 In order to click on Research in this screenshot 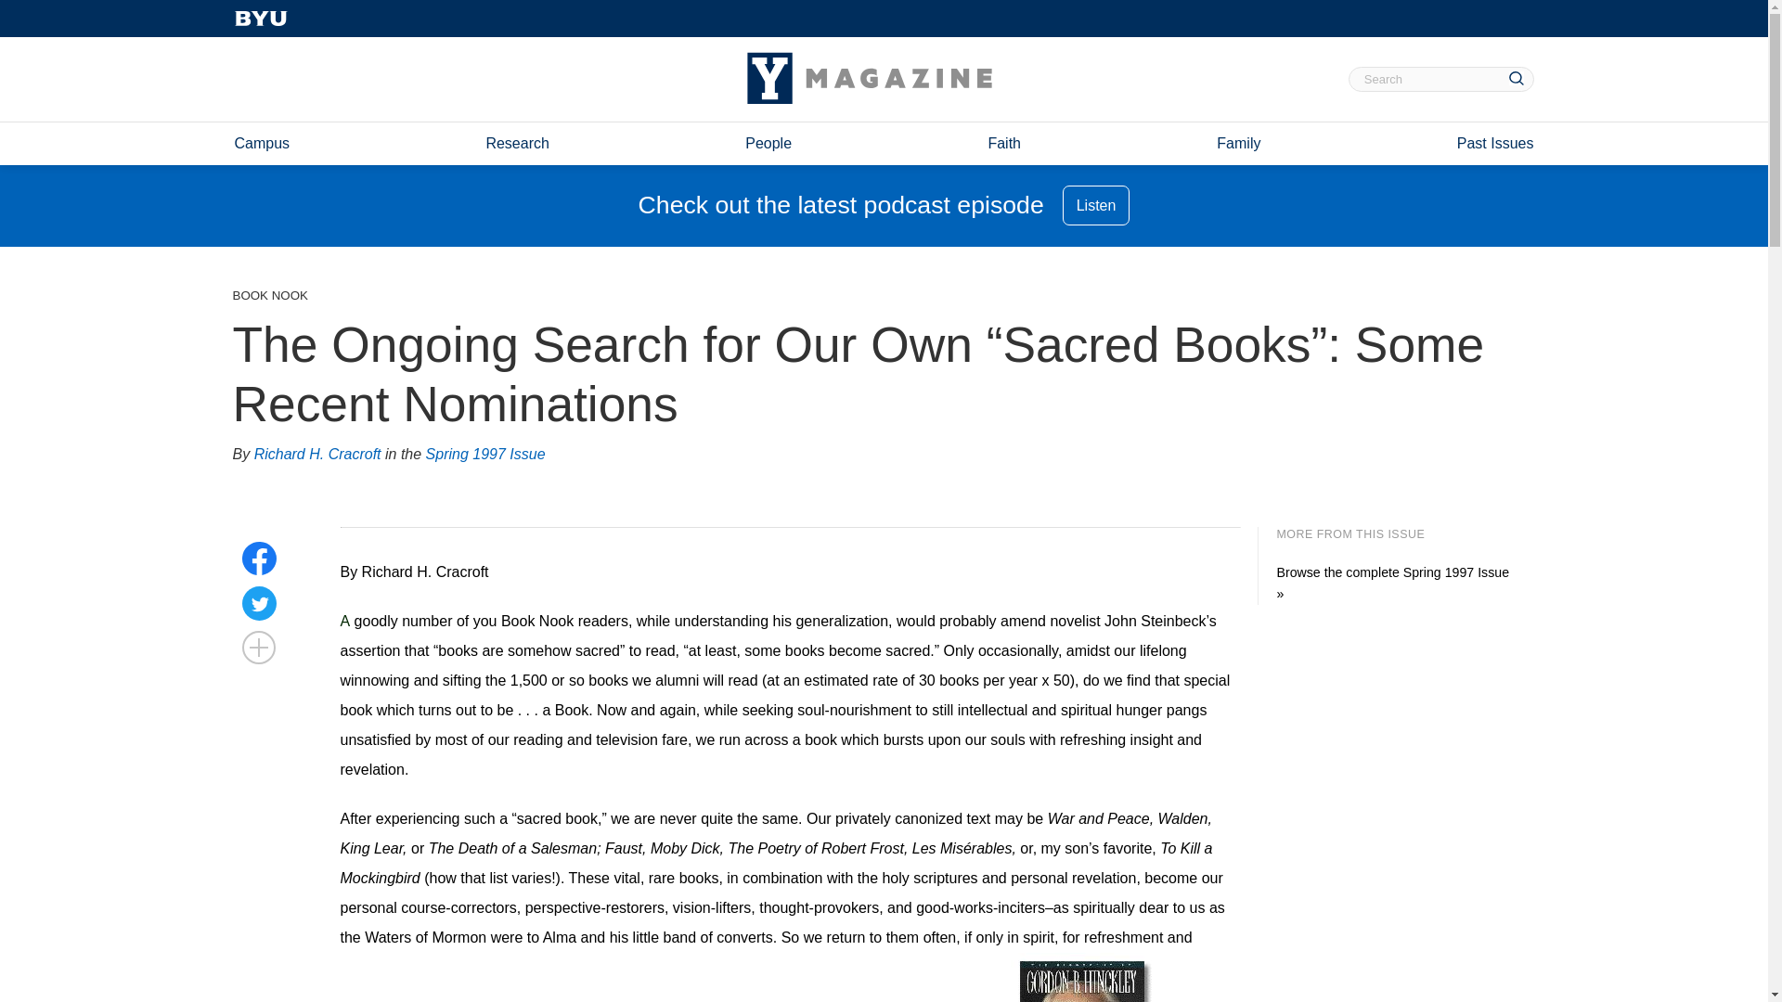, I will do `click(516, 143)`.